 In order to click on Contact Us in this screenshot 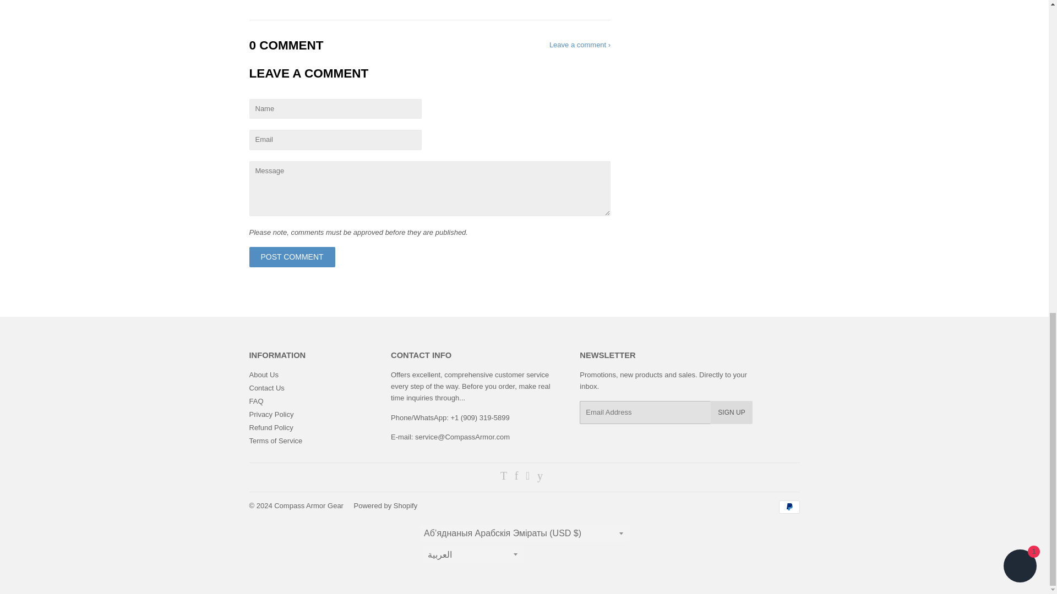, I will do `click(266, 387)`.